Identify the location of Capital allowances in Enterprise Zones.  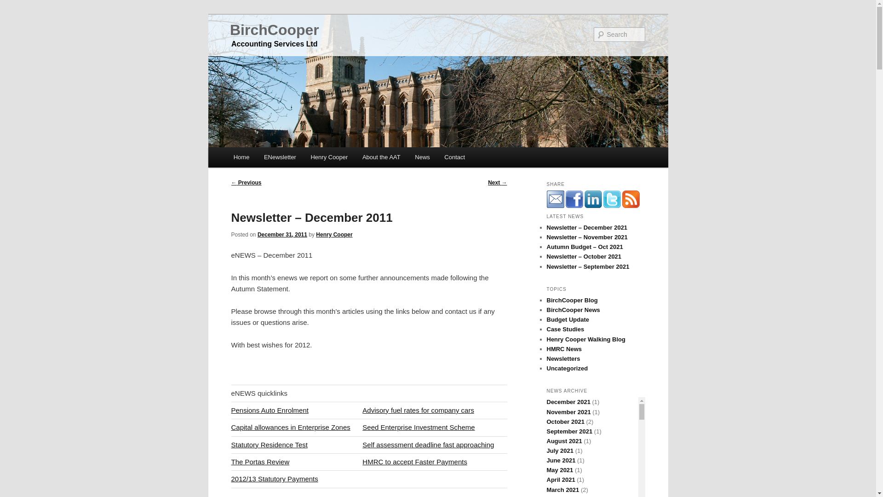
(290, 427).